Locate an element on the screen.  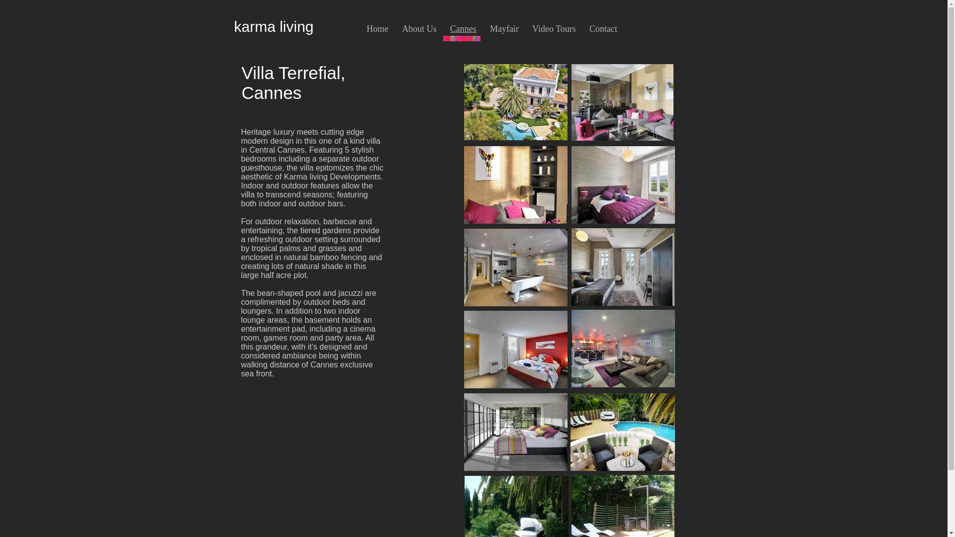
Video Tours is located at coordinates (554, 29).